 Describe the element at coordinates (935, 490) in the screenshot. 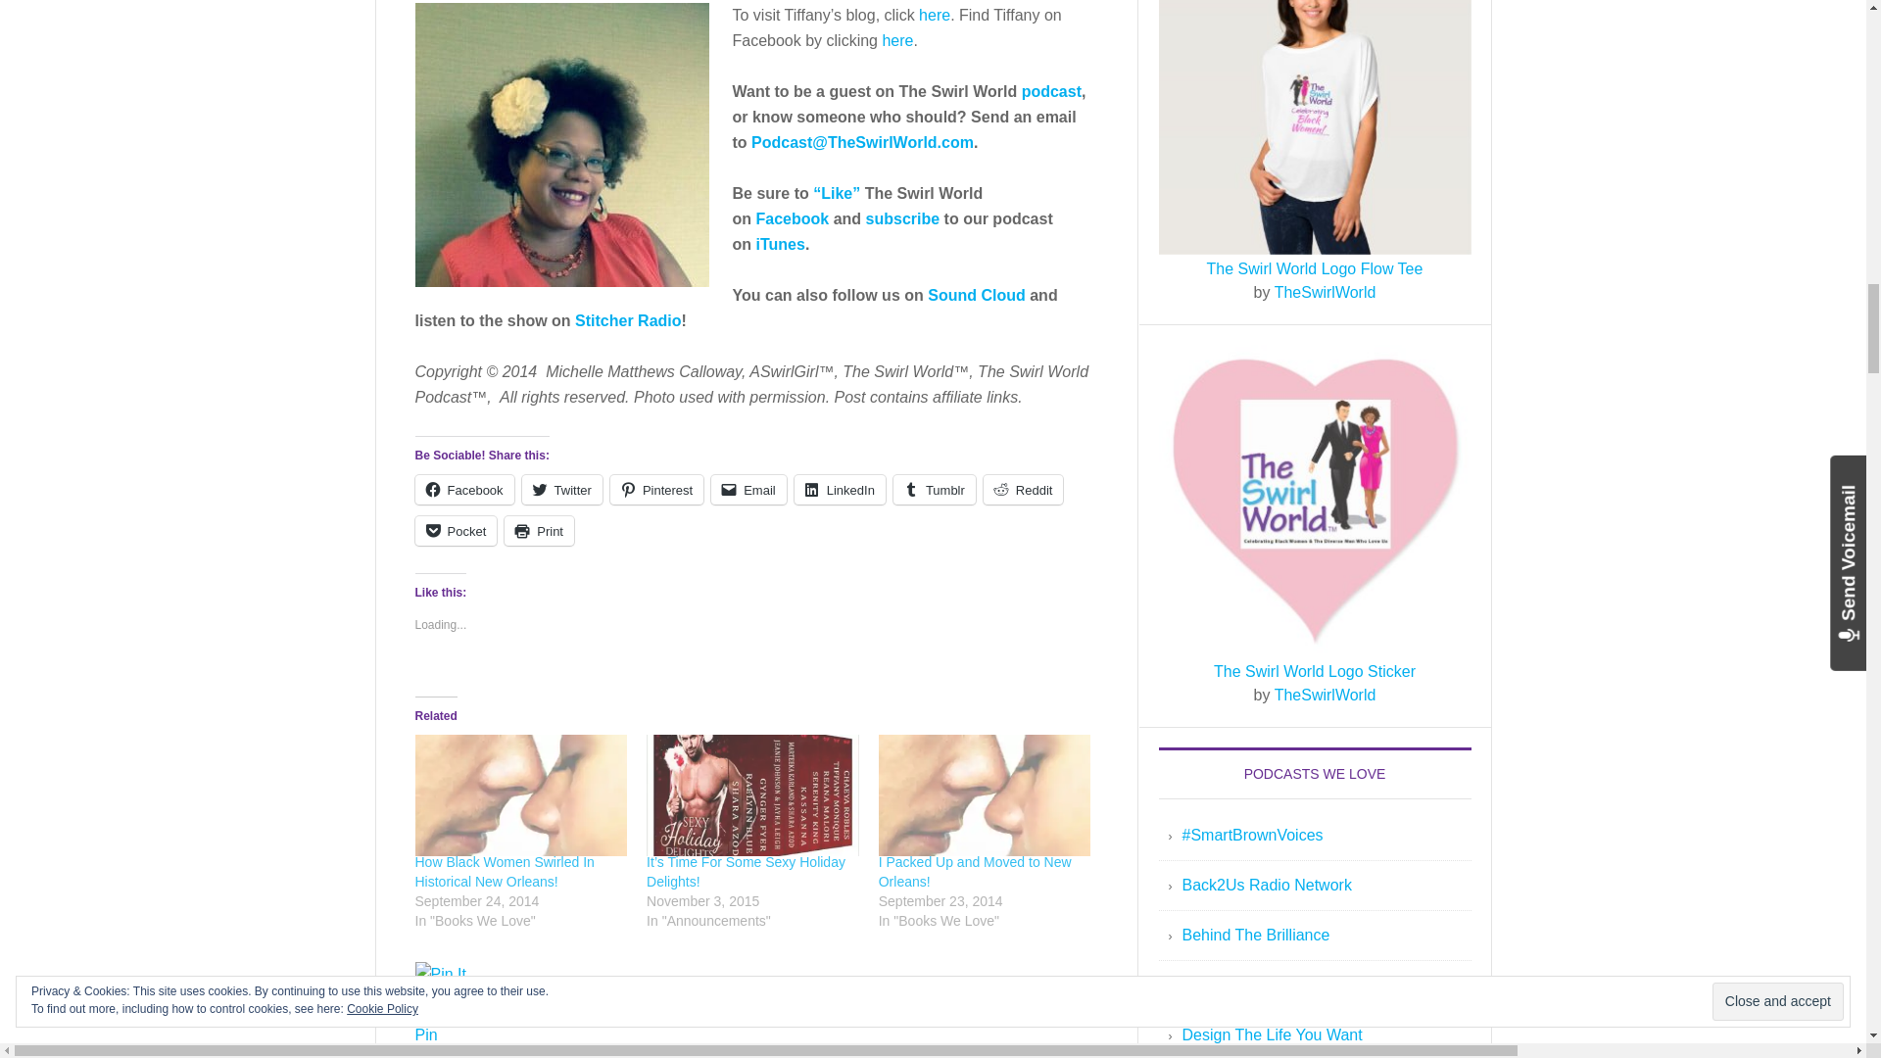

I see `Tumblr` at that location.